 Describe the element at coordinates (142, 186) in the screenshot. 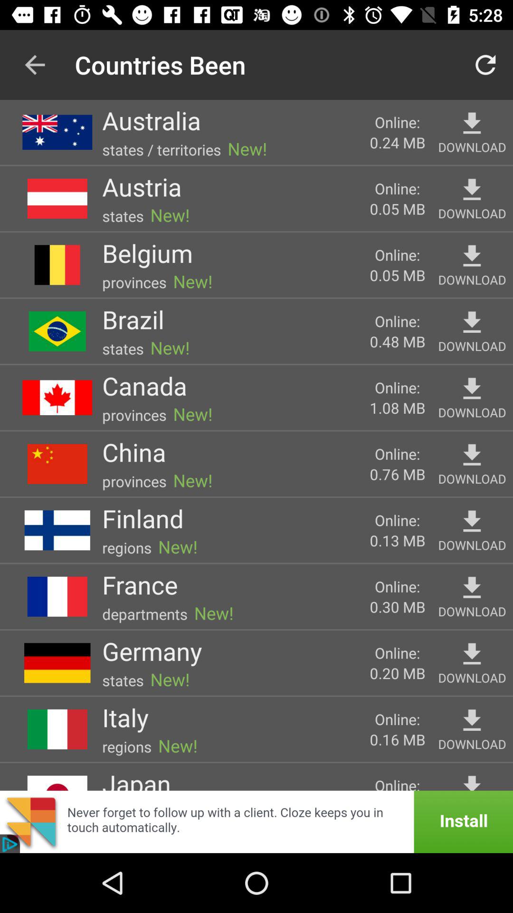

I see `choose the austria` at that location.